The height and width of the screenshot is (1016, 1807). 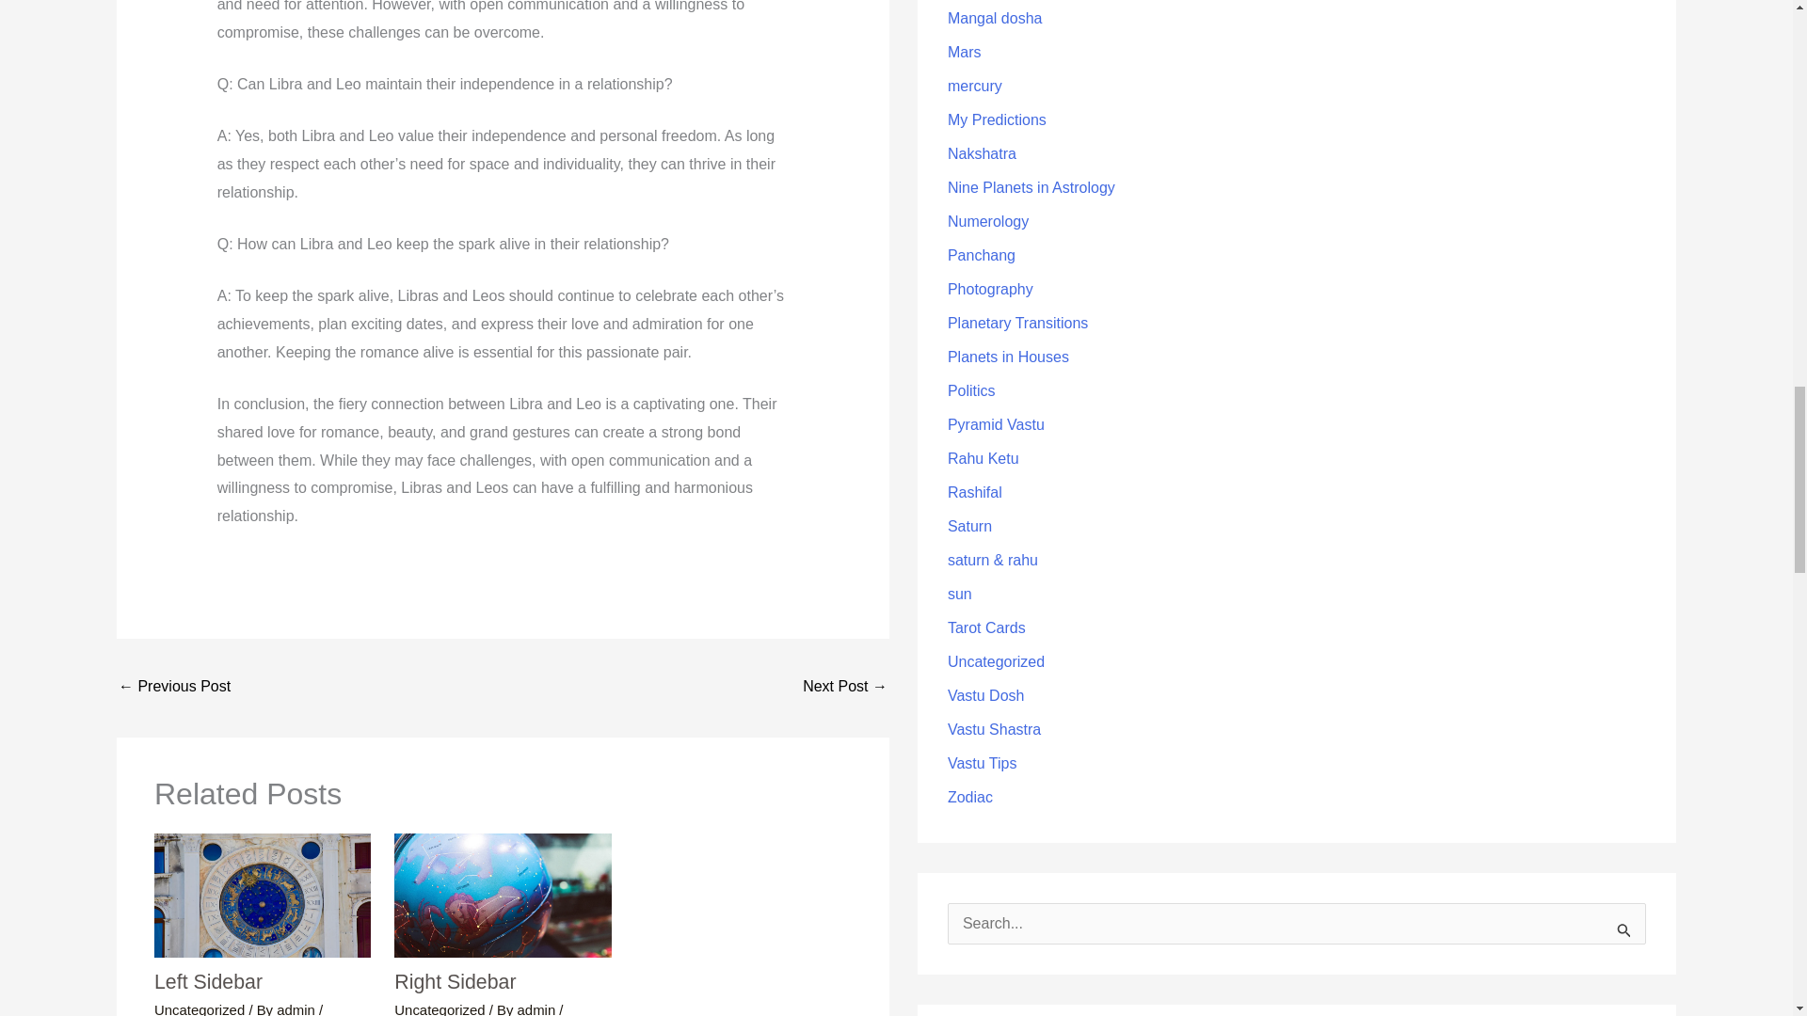 What do you see at coordinates (844, 687) in the screenshot?
I see `Your Daily Horoscope: Unlocking the Secrets of Your Future` at bounding box center [844, 687].